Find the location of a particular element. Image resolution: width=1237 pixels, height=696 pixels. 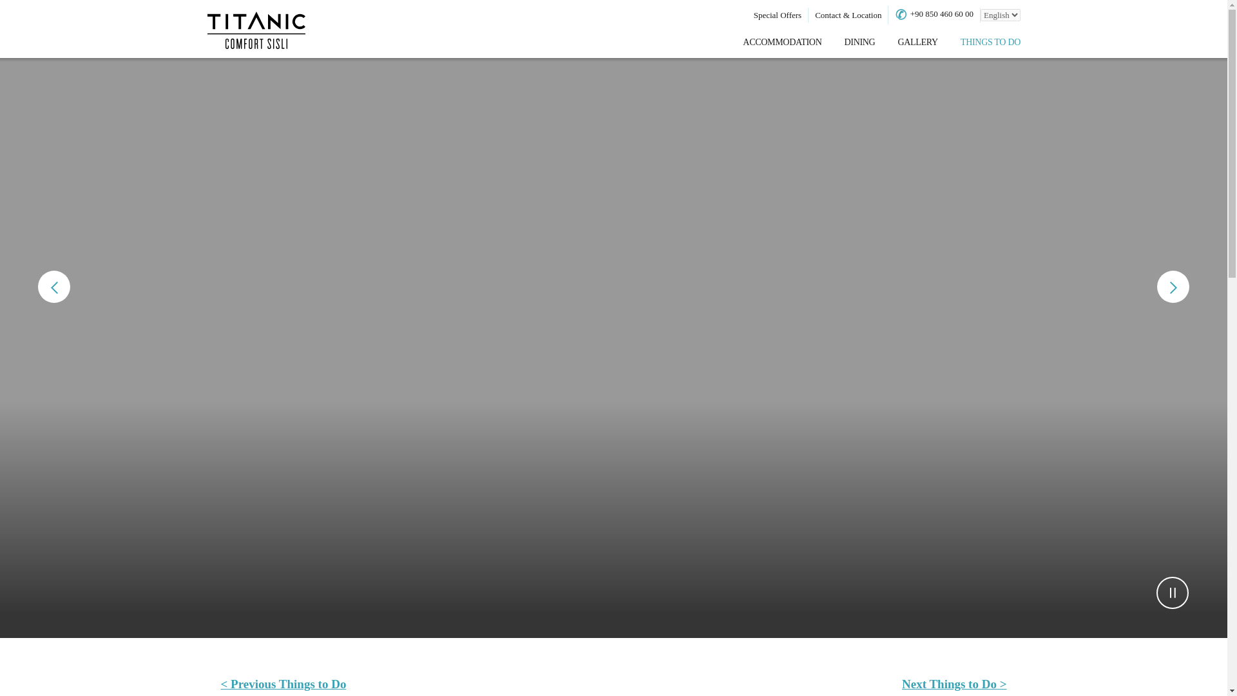

Special Offers is located at coordinates (777, 15).